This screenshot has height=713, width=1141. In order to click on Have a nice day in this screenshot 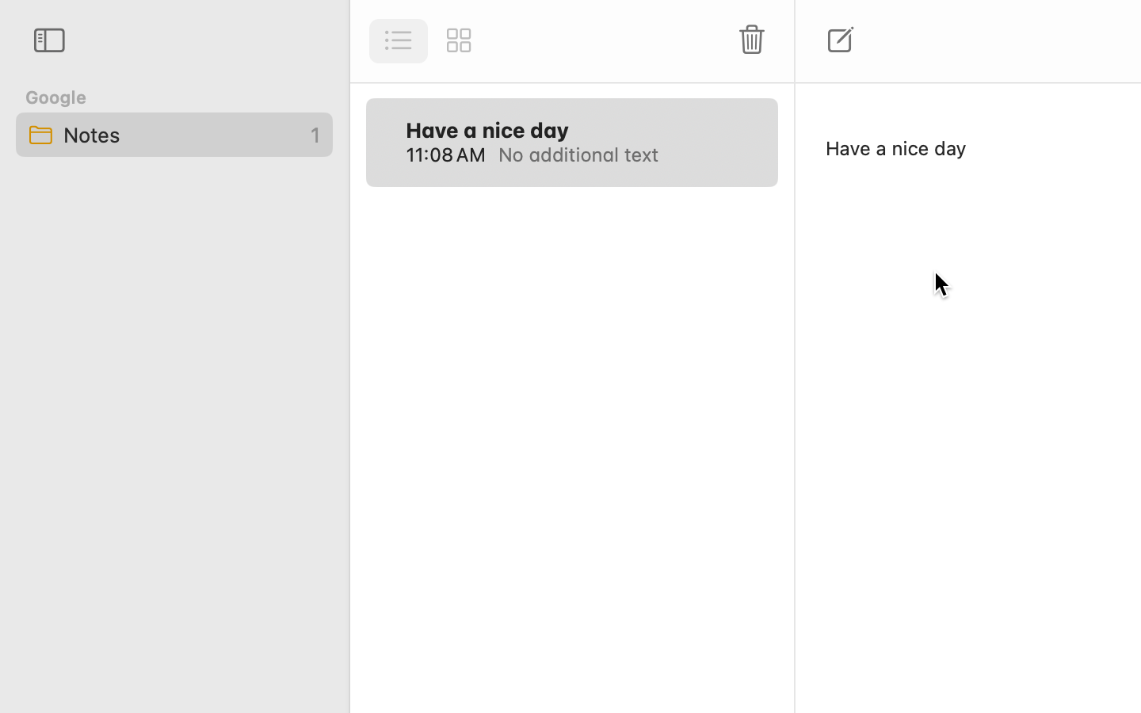, I will do `click(487, 130)`.